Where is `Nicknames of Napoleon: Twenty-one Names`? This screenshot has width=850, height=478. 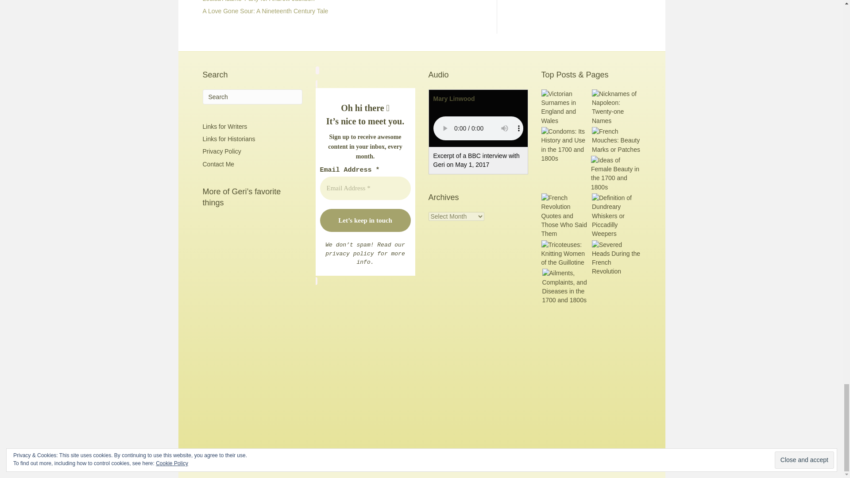 Nicknames of Napoleon: Twenty-one Names is located at coordinates (616, 107).